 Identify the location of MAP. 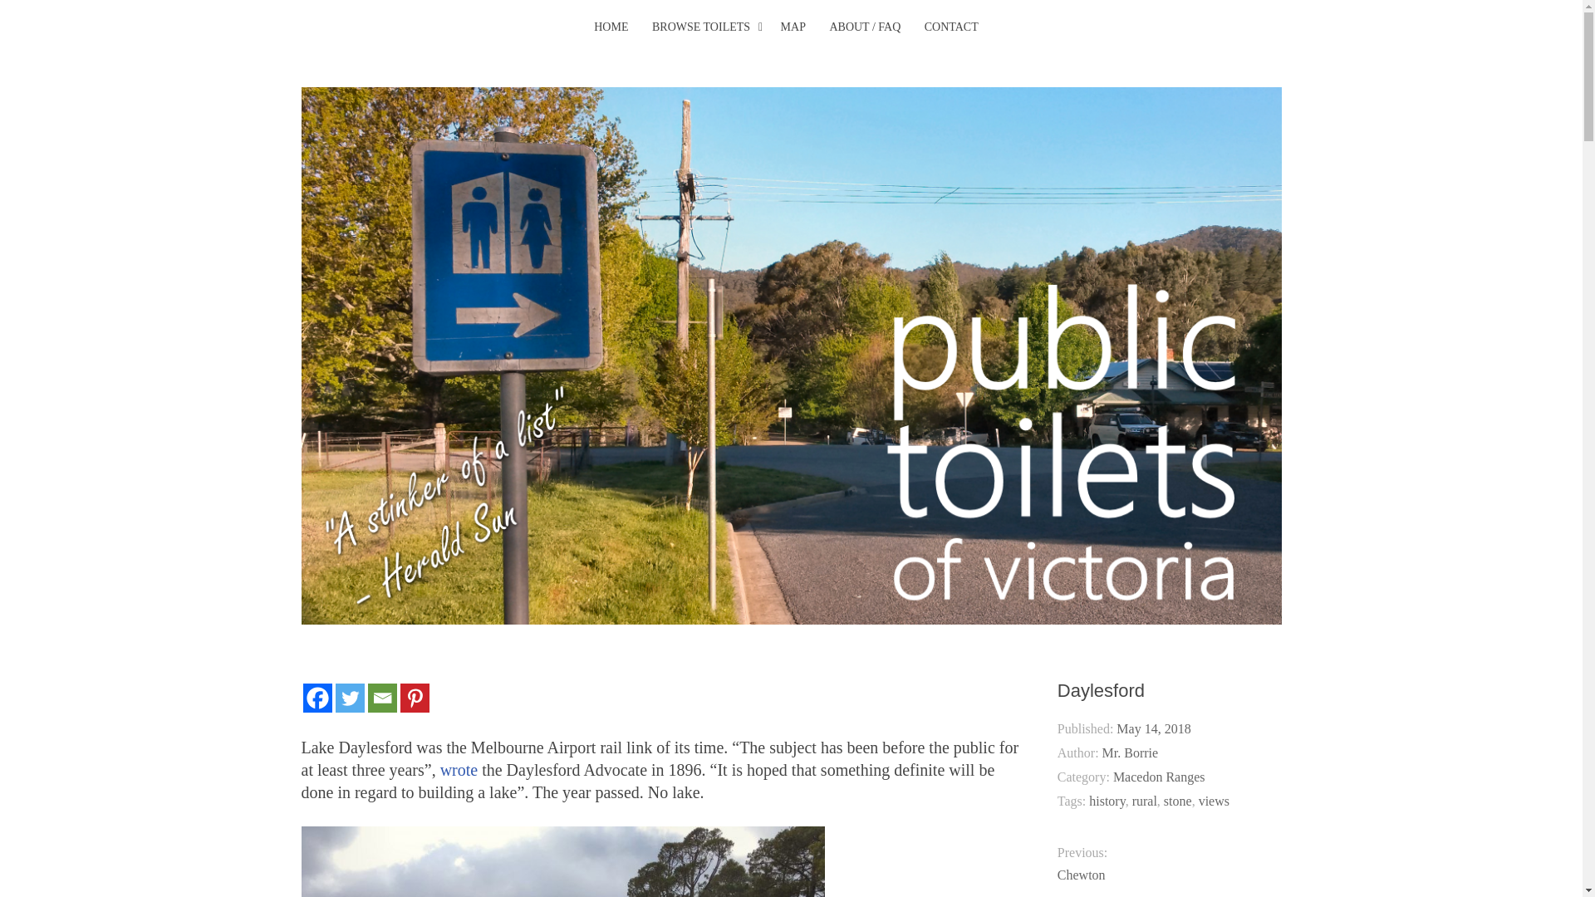
(793, 27).